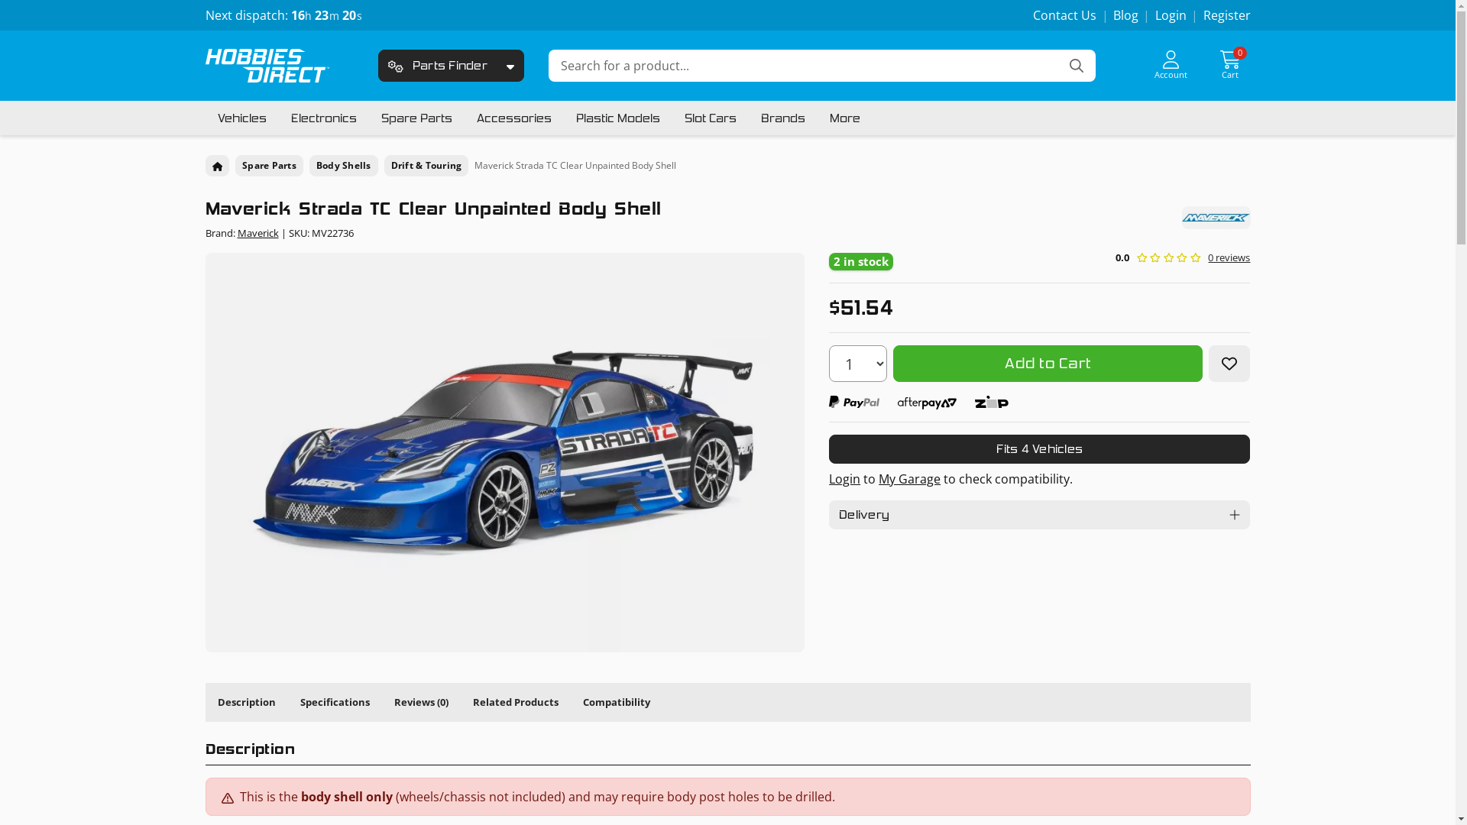  What do you see at coordinates (1171, 66) in the screenshot?
I see `Account` at bounding box center [1171, 66].